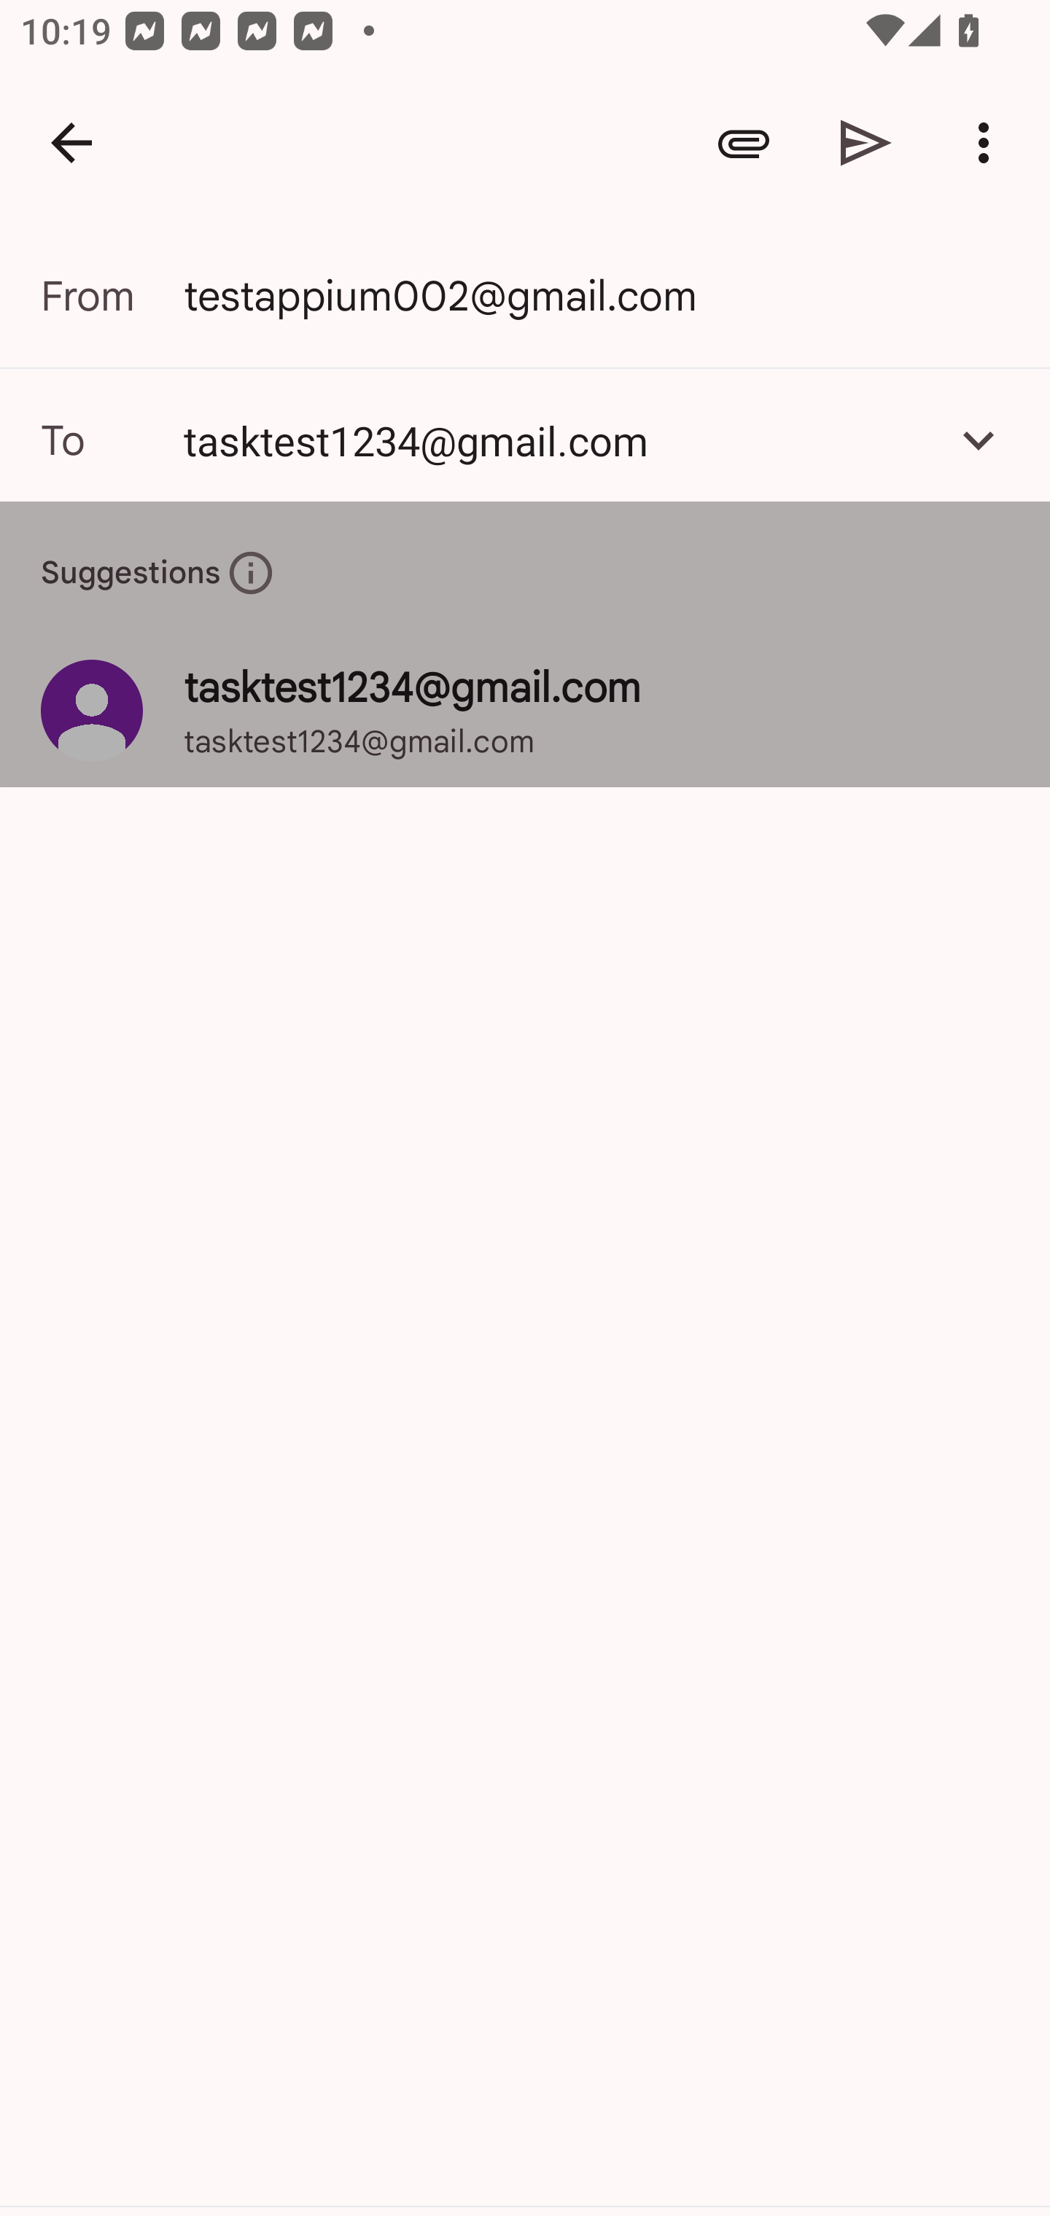 Image resolution: width=1050 pixels, height=2216 pixels. I want to click on Navigate up, so click(71, 143).